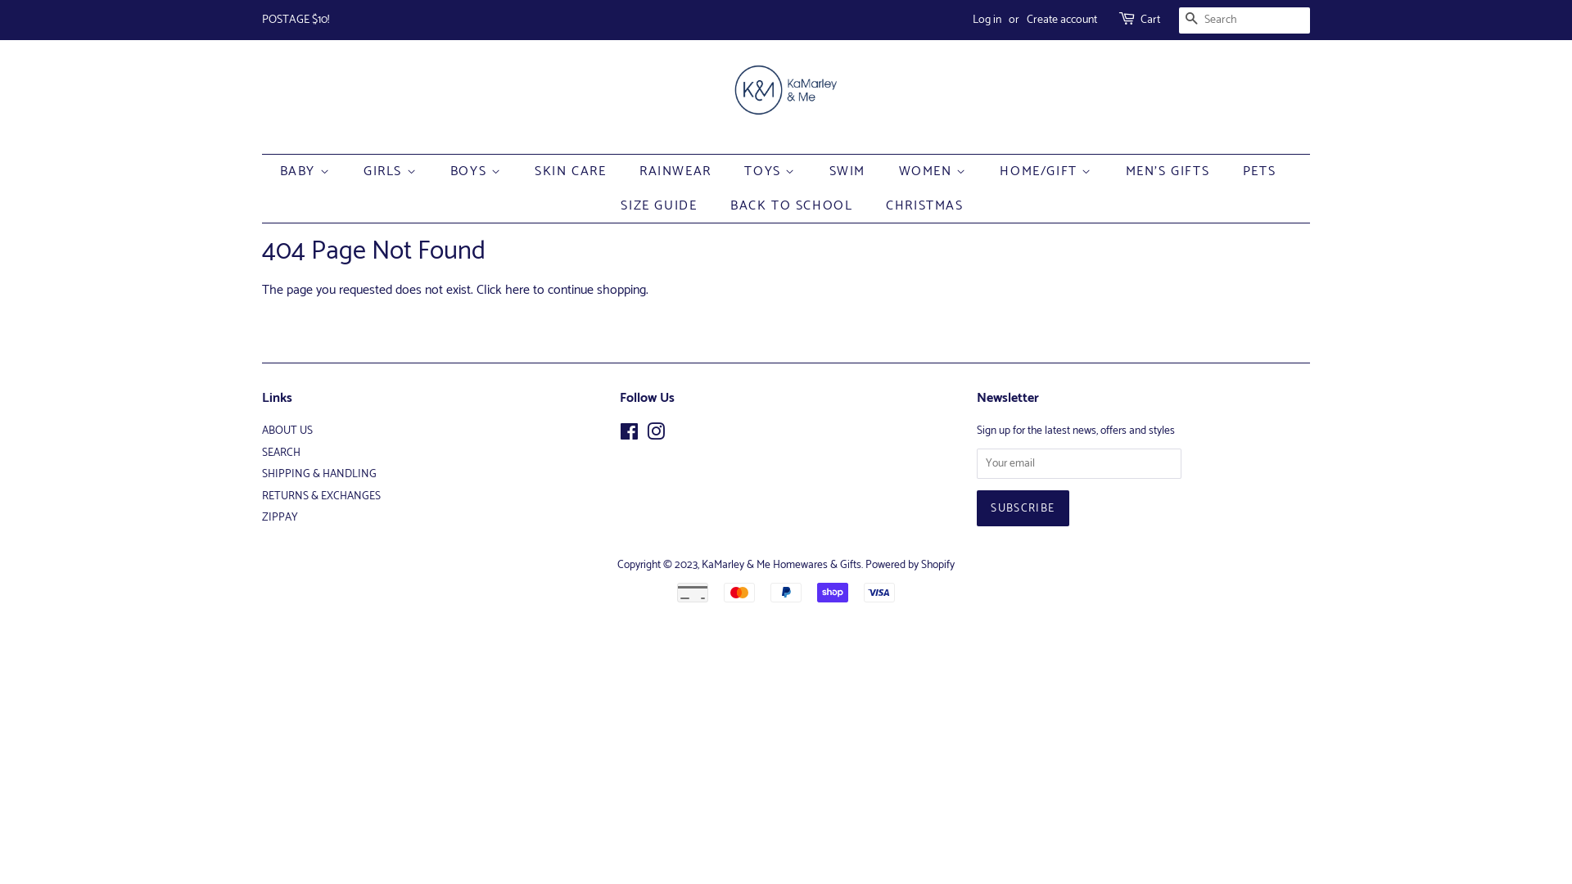 The height and width of the screenshot is (884, 1572). I want to click on TOYS, so click(772, 172).